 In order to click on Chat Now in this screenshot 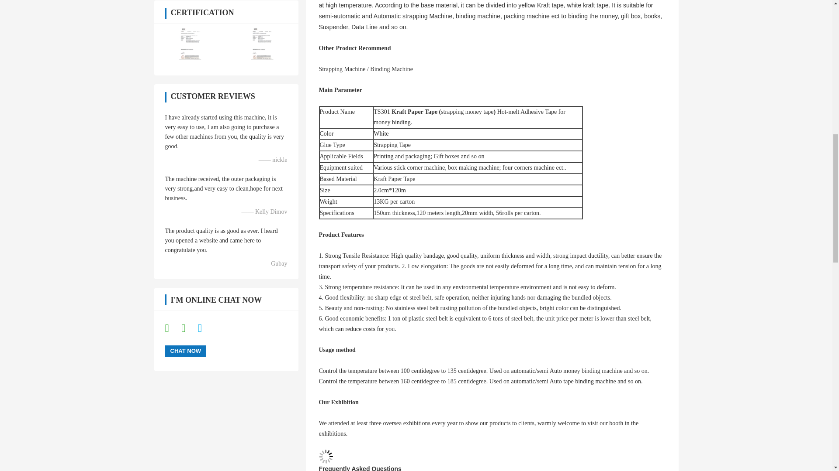, I will do `click(186, 351)`.